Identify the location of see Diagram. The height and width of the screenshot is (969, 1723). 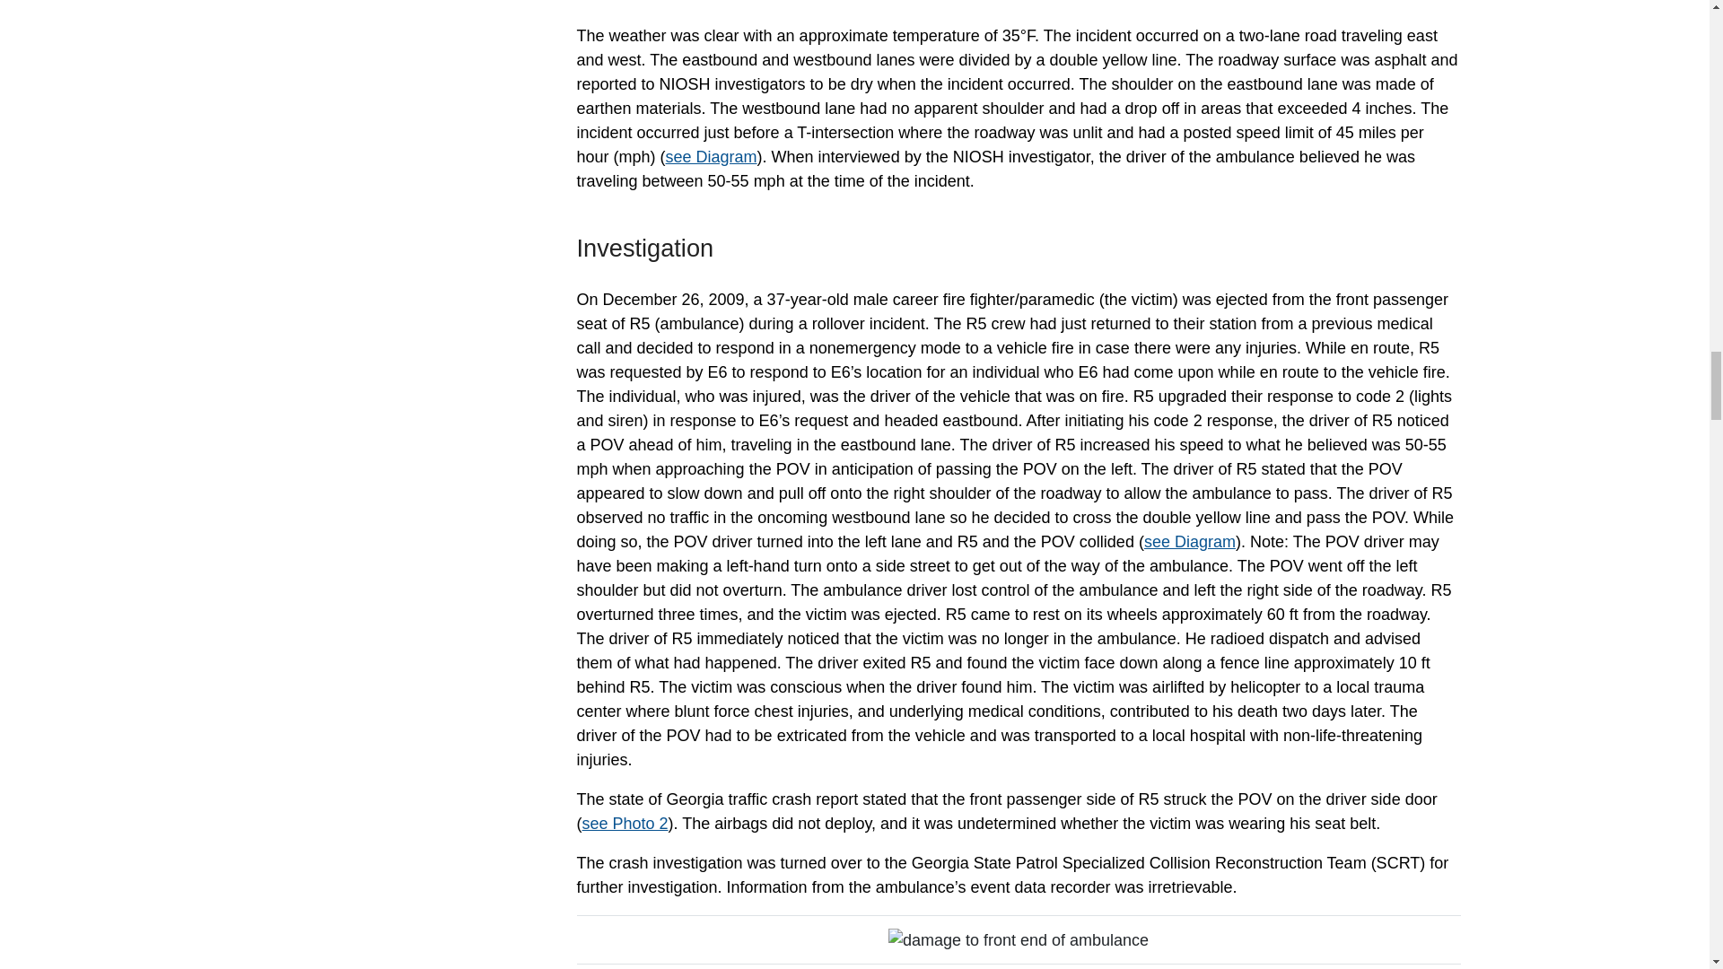
(1189, 542).